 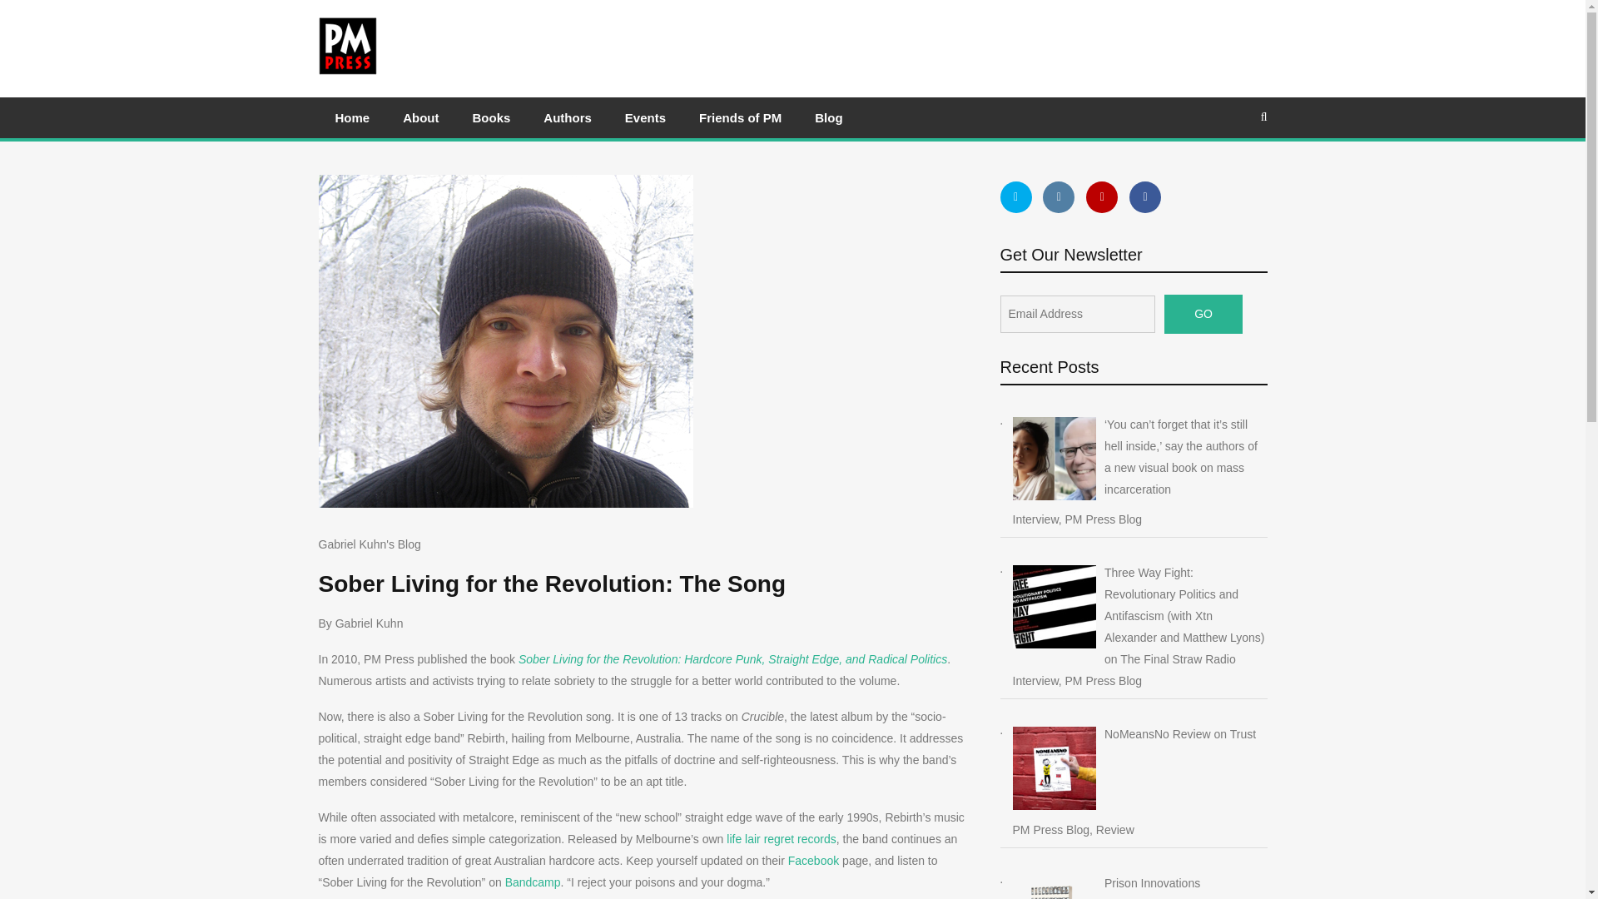 What do you see at coordinates (645, 117) in the screenshot?
I see `Events` at bounding box center [645, 117].